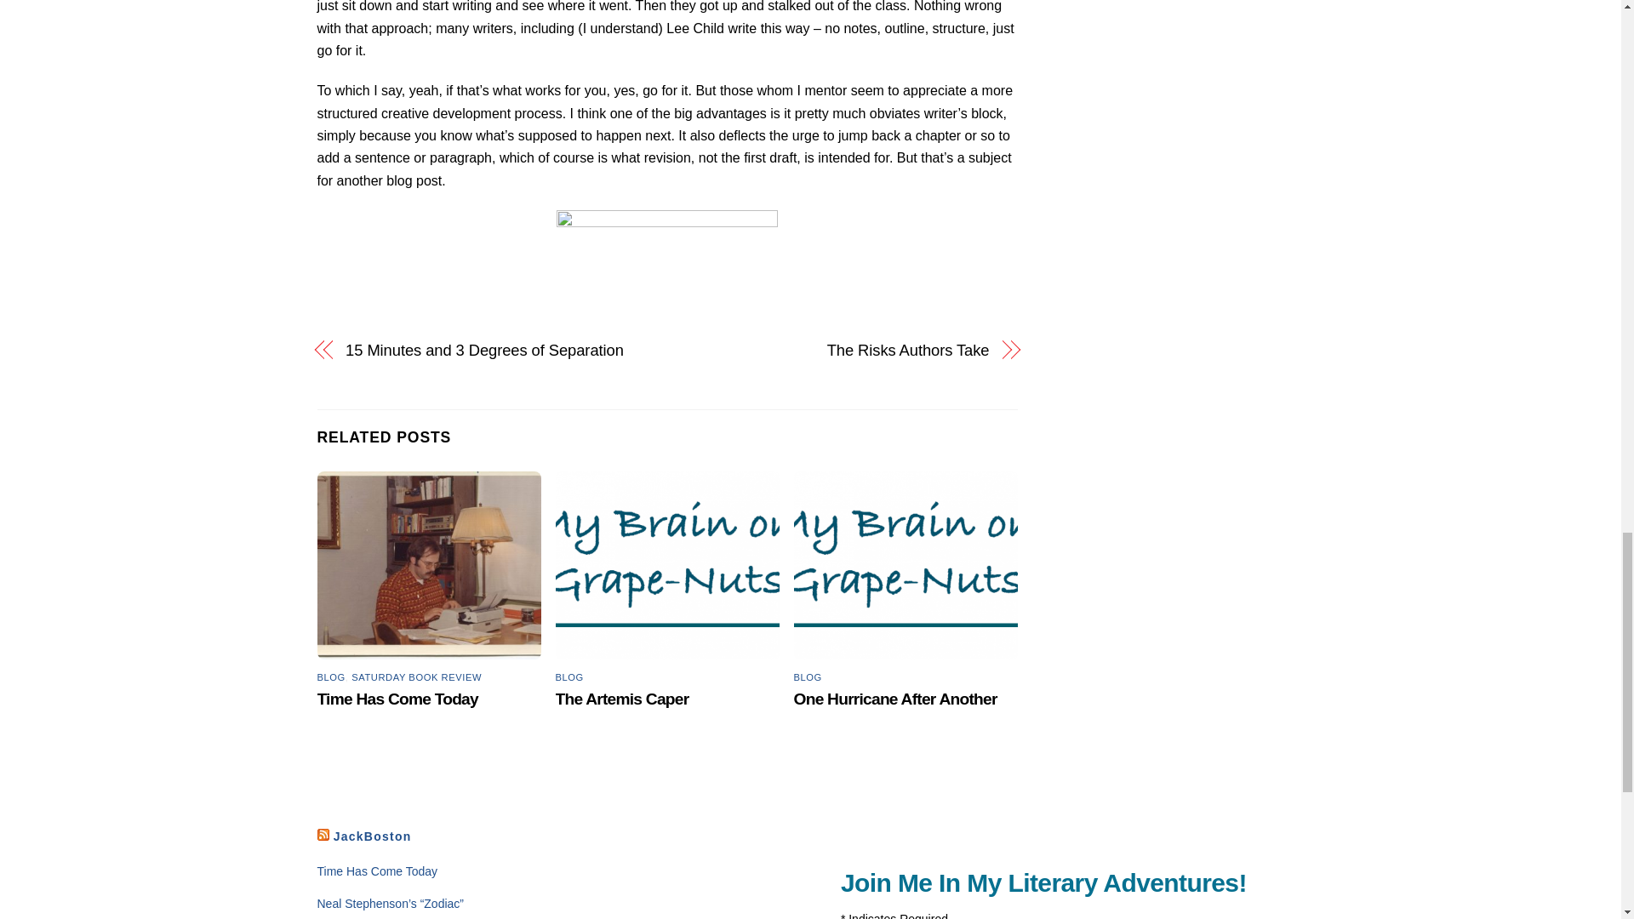 This screenshot has width=1634, height=919. What do you see at coordinates (906, 565) in the screenshot?
I see `USE my-brain-on-grape-nuts-jack-boston` at bounding box center [906, 565].